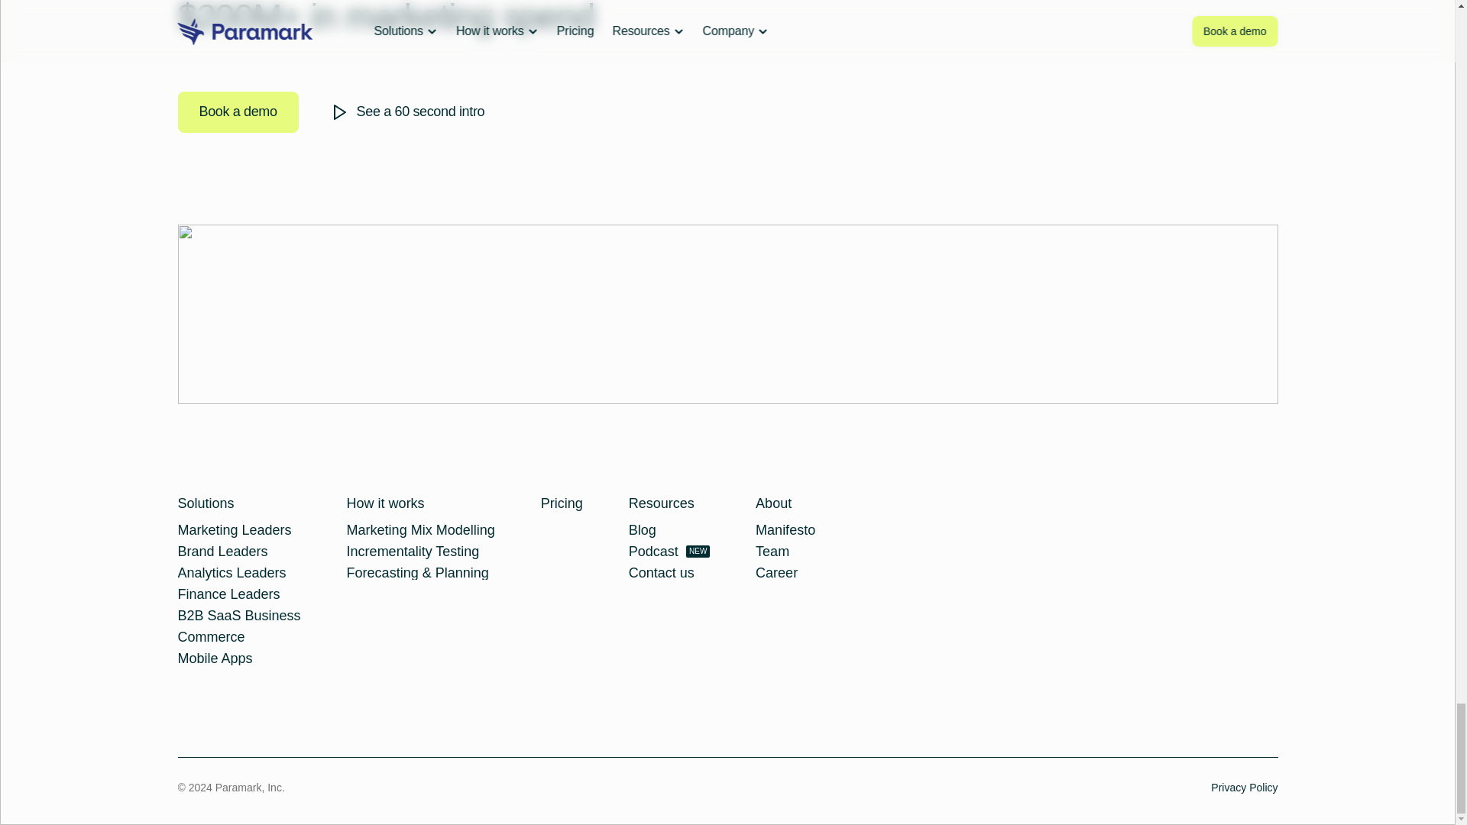  I want to click on Career, so click(776, 573).